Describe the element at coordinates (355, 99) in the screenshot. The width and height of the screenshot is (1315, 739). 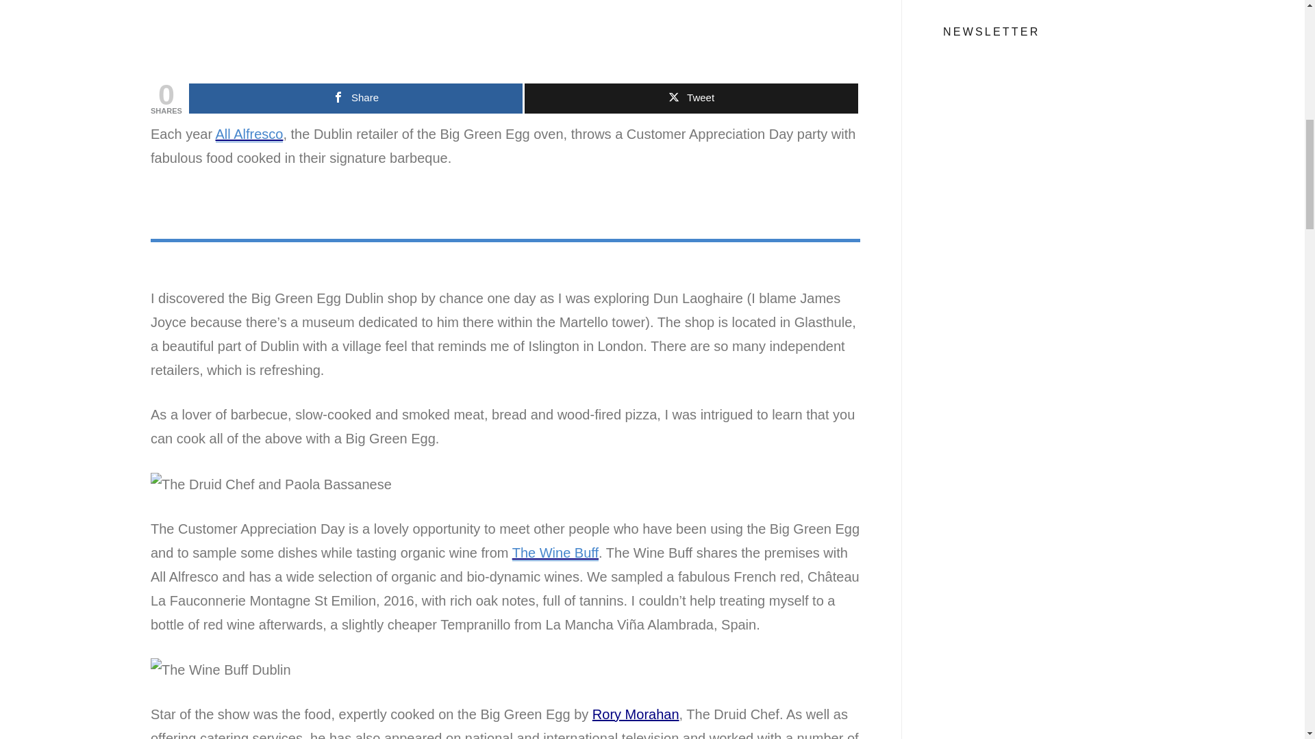
I see `Share` at that location.